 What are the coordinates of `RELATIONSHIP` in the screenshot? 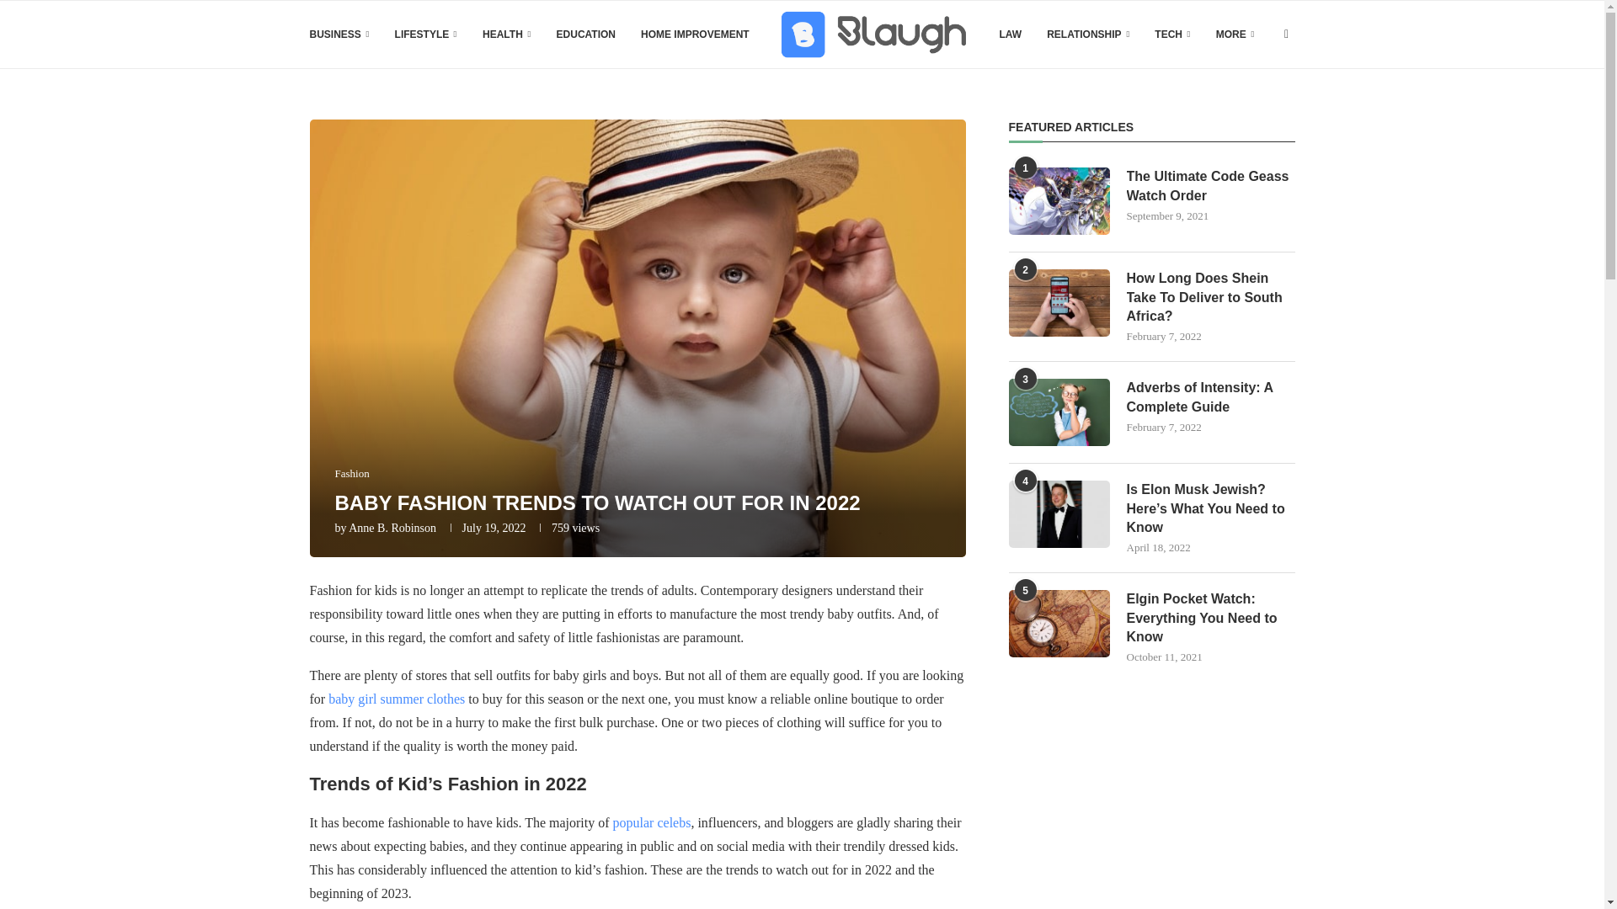 It's located at (1087, 35).